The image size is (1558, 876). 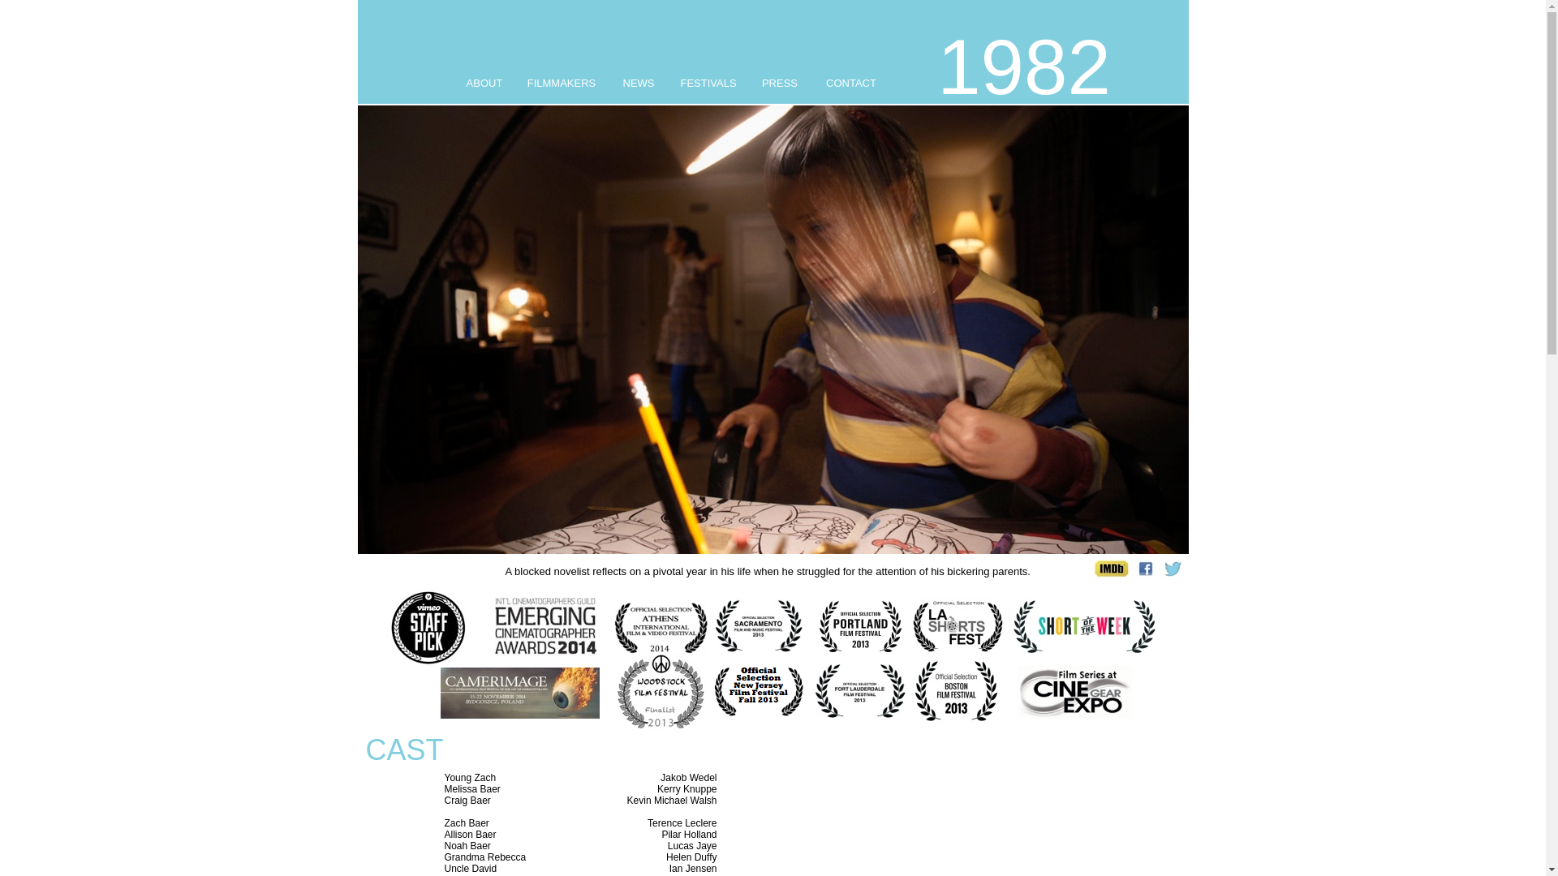 I want to click on Lucas Jaye, so click(x=693, y=846).